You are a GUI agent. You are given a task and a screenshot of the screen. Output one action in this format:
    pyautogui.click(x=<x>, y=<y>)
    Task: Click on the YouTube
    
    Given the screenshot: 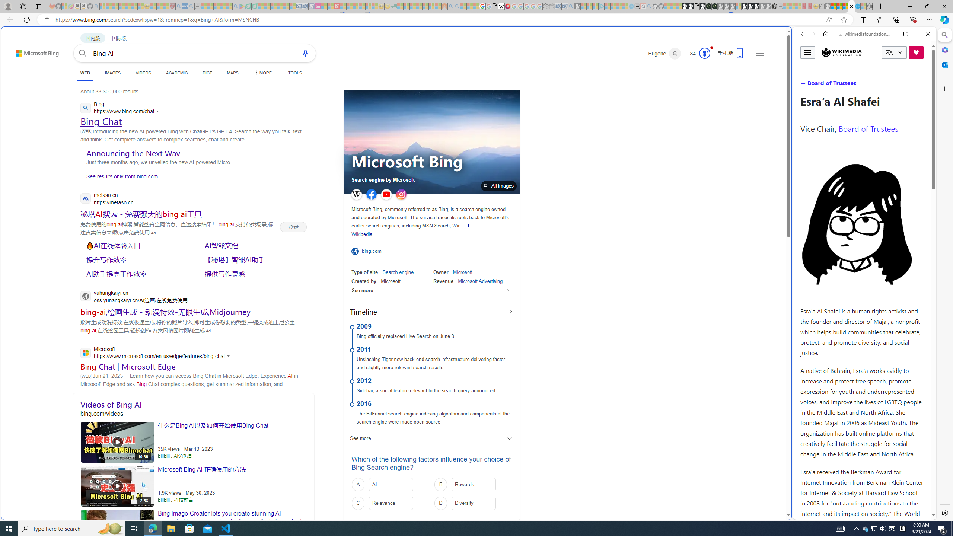 What is the action you would take?
    pyautogui.click(x=386, y=194)
    